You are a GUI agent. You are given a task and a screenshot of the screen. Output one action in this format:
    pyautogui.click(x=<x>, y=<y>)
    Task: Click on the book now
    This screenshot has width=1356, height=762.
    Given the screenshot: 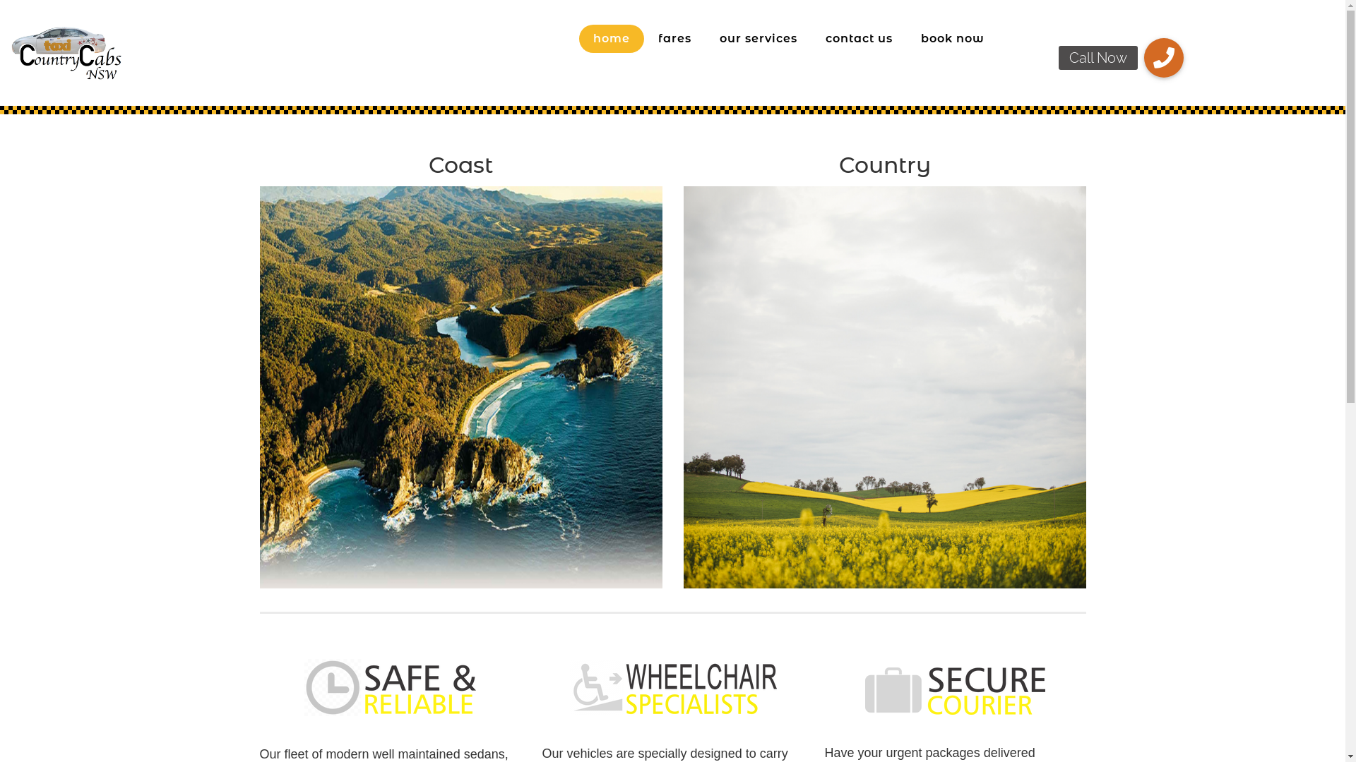 What is the action you would take?
    pyautogui.click(x=953, y=39)
    